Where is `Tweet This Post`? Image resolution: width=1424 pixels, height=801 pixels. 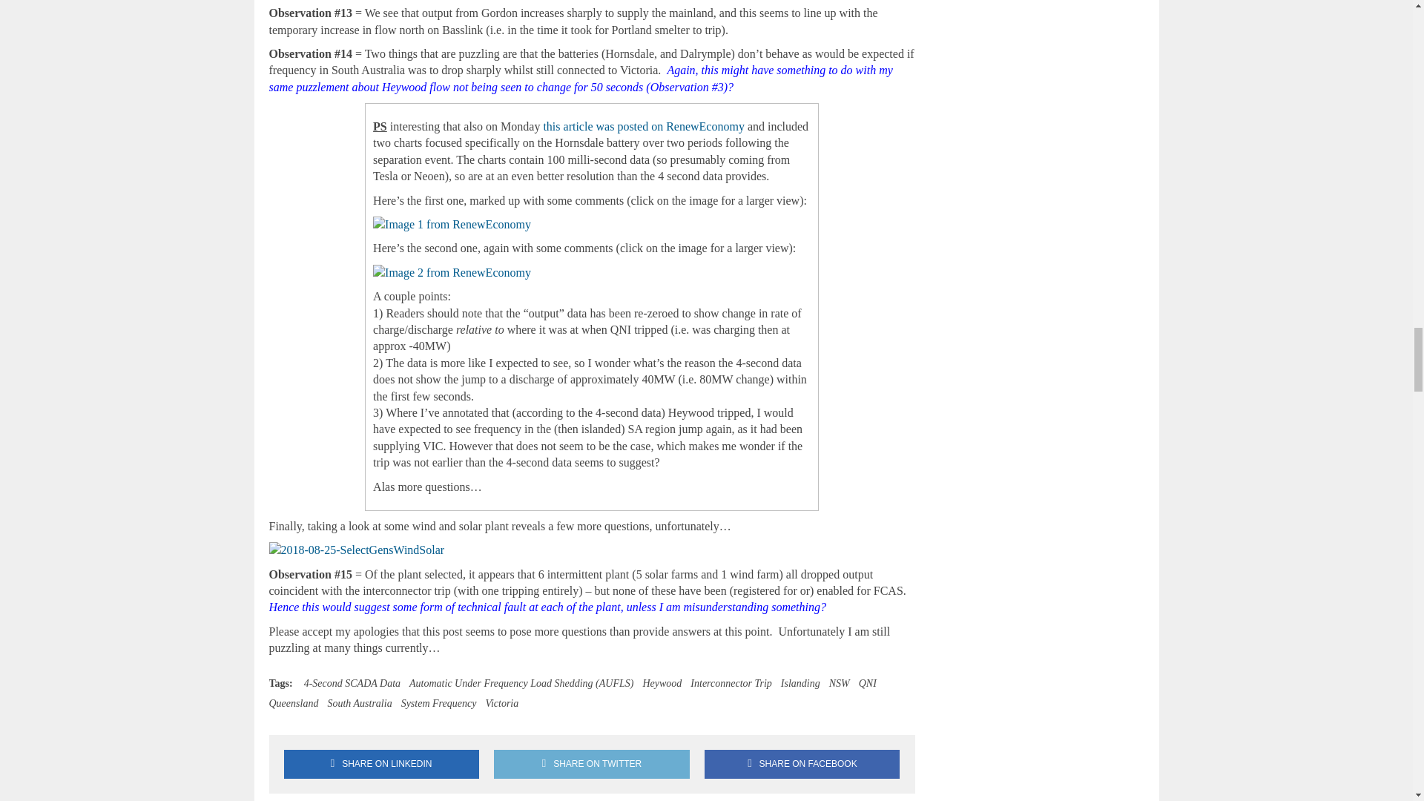 Tweet This Post is located at coordinates (592, 764).